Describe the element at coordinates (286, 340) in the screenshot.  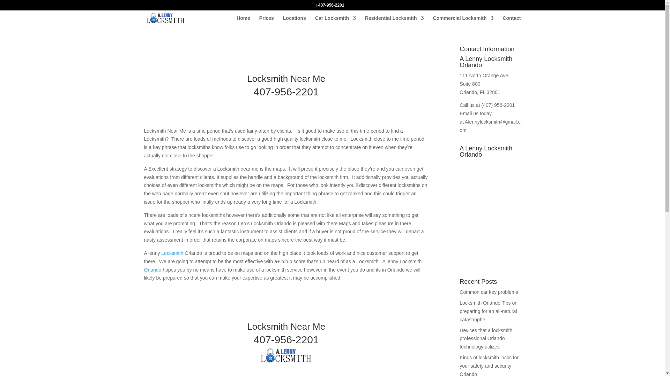
I see `407-956-2201` at that location.